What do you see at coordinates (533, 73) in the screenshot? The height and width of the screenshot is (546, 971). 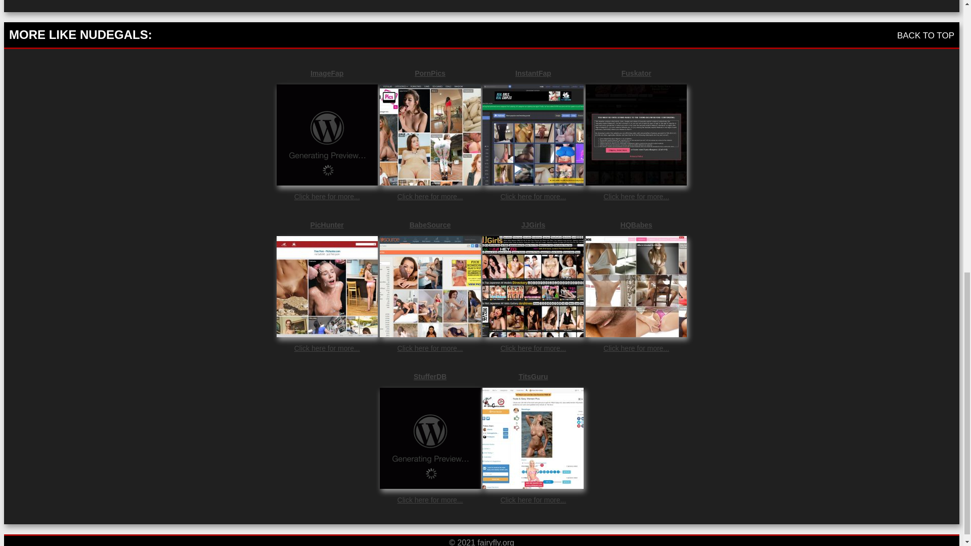 I see `InstantFap` at bounding box center [533, 73].